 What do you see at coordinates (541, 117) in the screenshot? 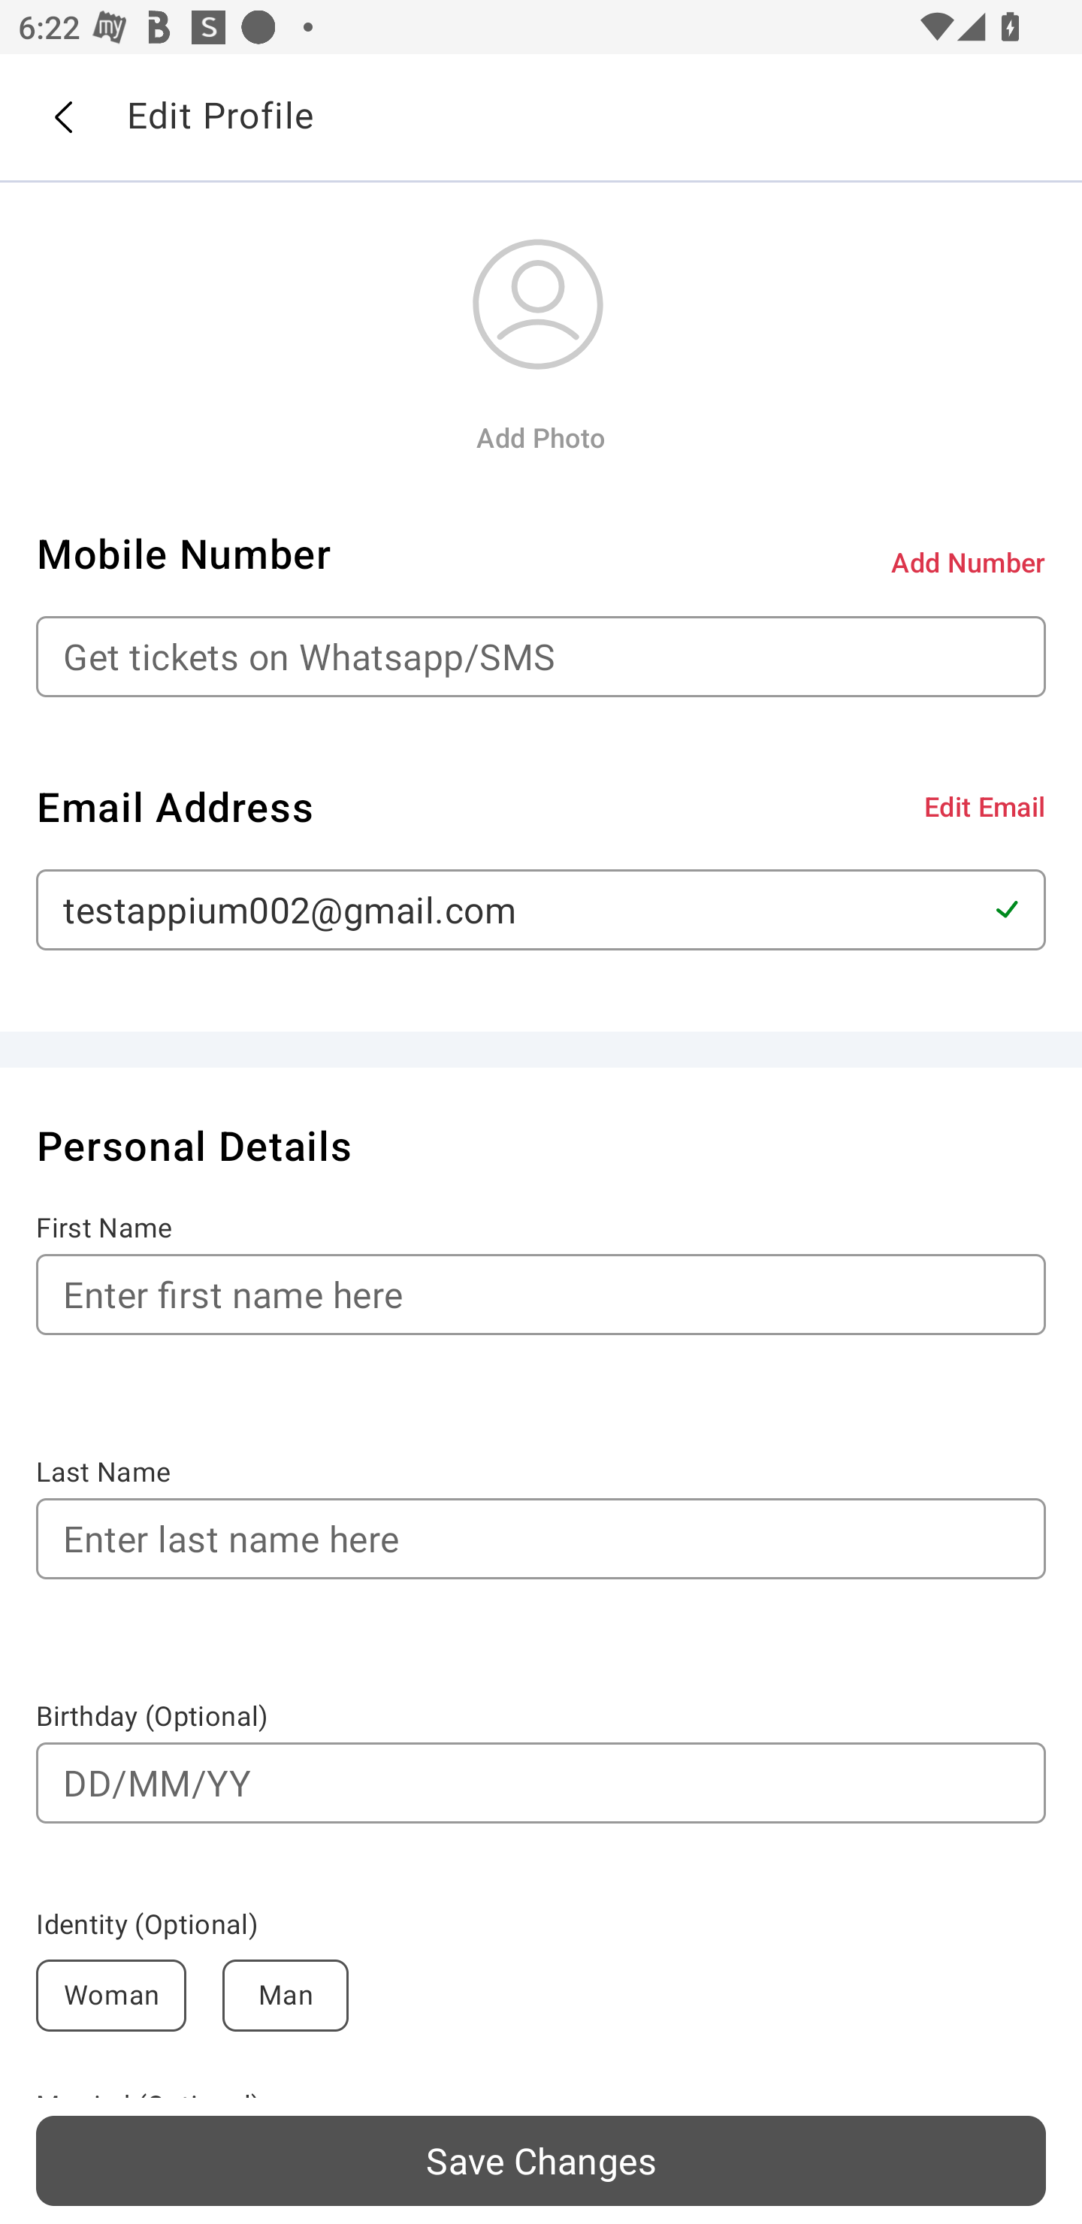
I see `Back Edit Profile` at bounding box center [541, 117].